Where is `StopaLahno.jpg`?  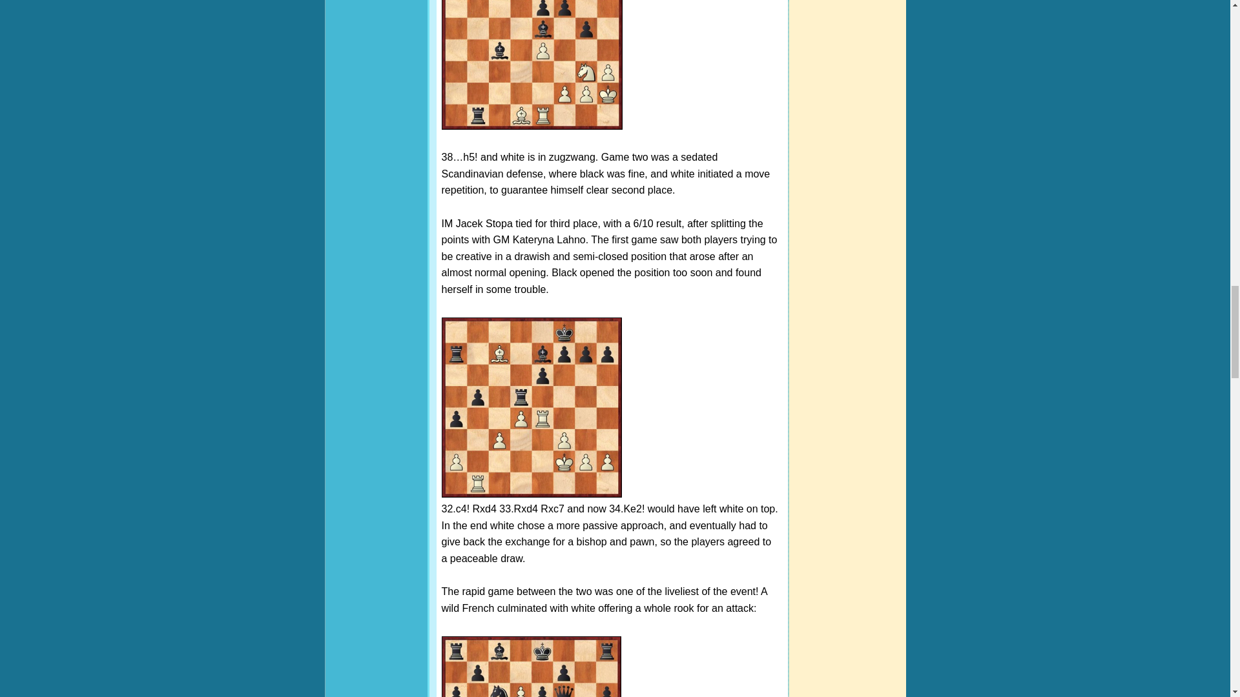 StopaLahno.jpg is located at coordinates (532, 408).